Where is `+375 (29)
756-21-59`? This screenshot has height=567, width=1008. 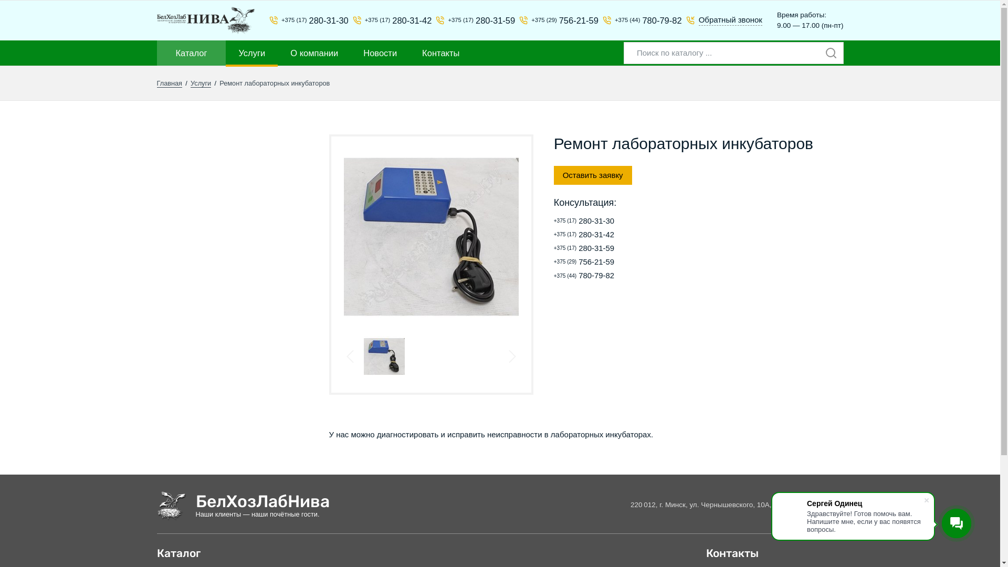
+375 (29)
756-21-59 is located at coordinates (554, 21).